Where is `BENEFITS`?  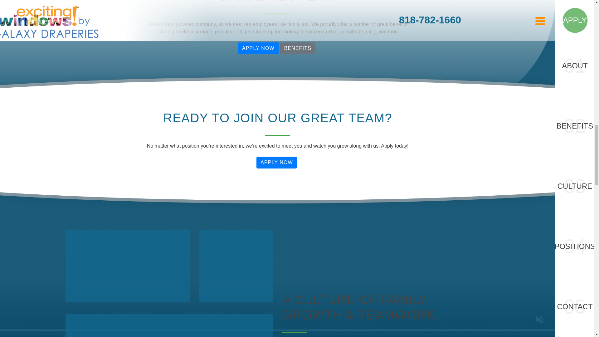
BENEFITS is located at coordinates (298, 48).